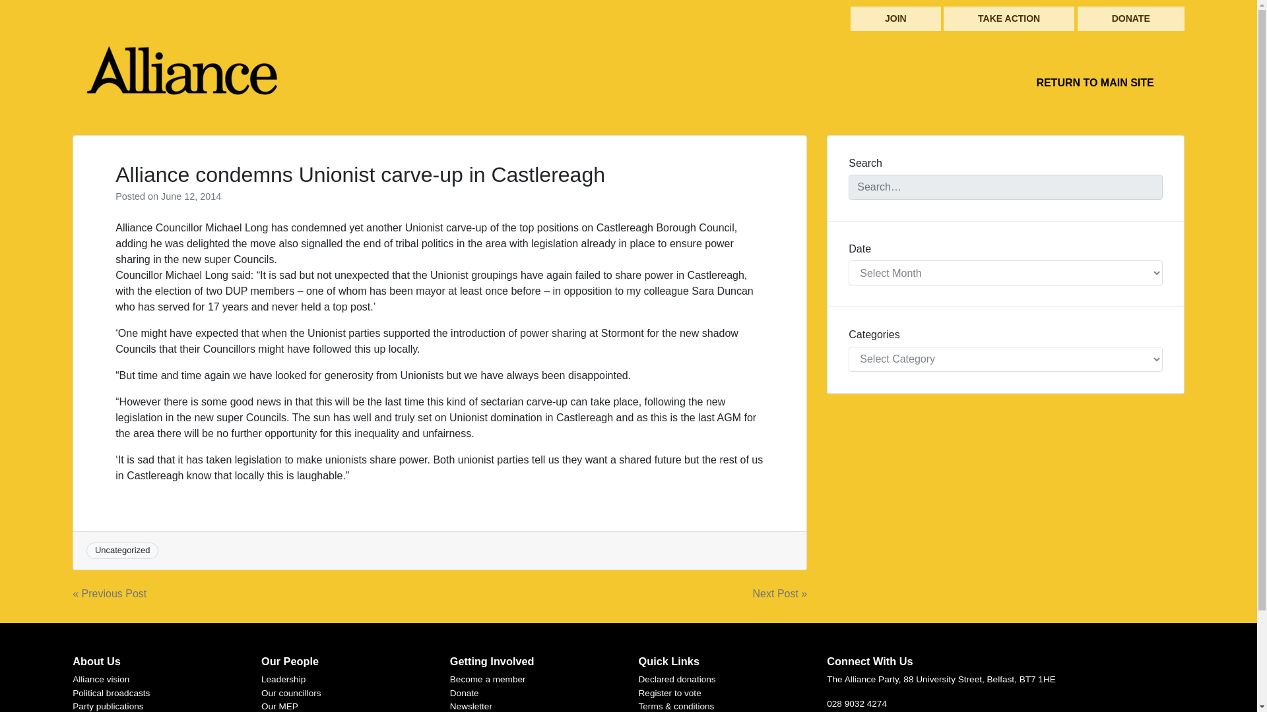 The height and width of the screenshot is (712, 1267). What do you see at coordinates (464, 694) in the screenshot?
I see `Donate` at bounding box center [464, 694].